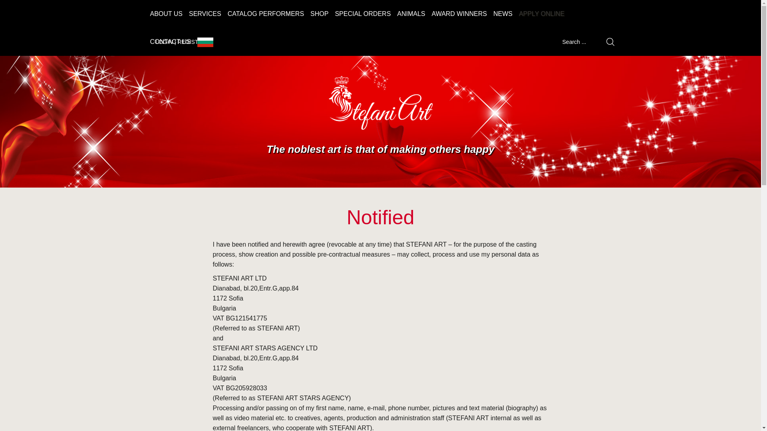 This screenshot has height=431, width=767. Describe the element at coordinates (363, 14) in the screenshot. I see `SPECIAL ORDERS` at that location.